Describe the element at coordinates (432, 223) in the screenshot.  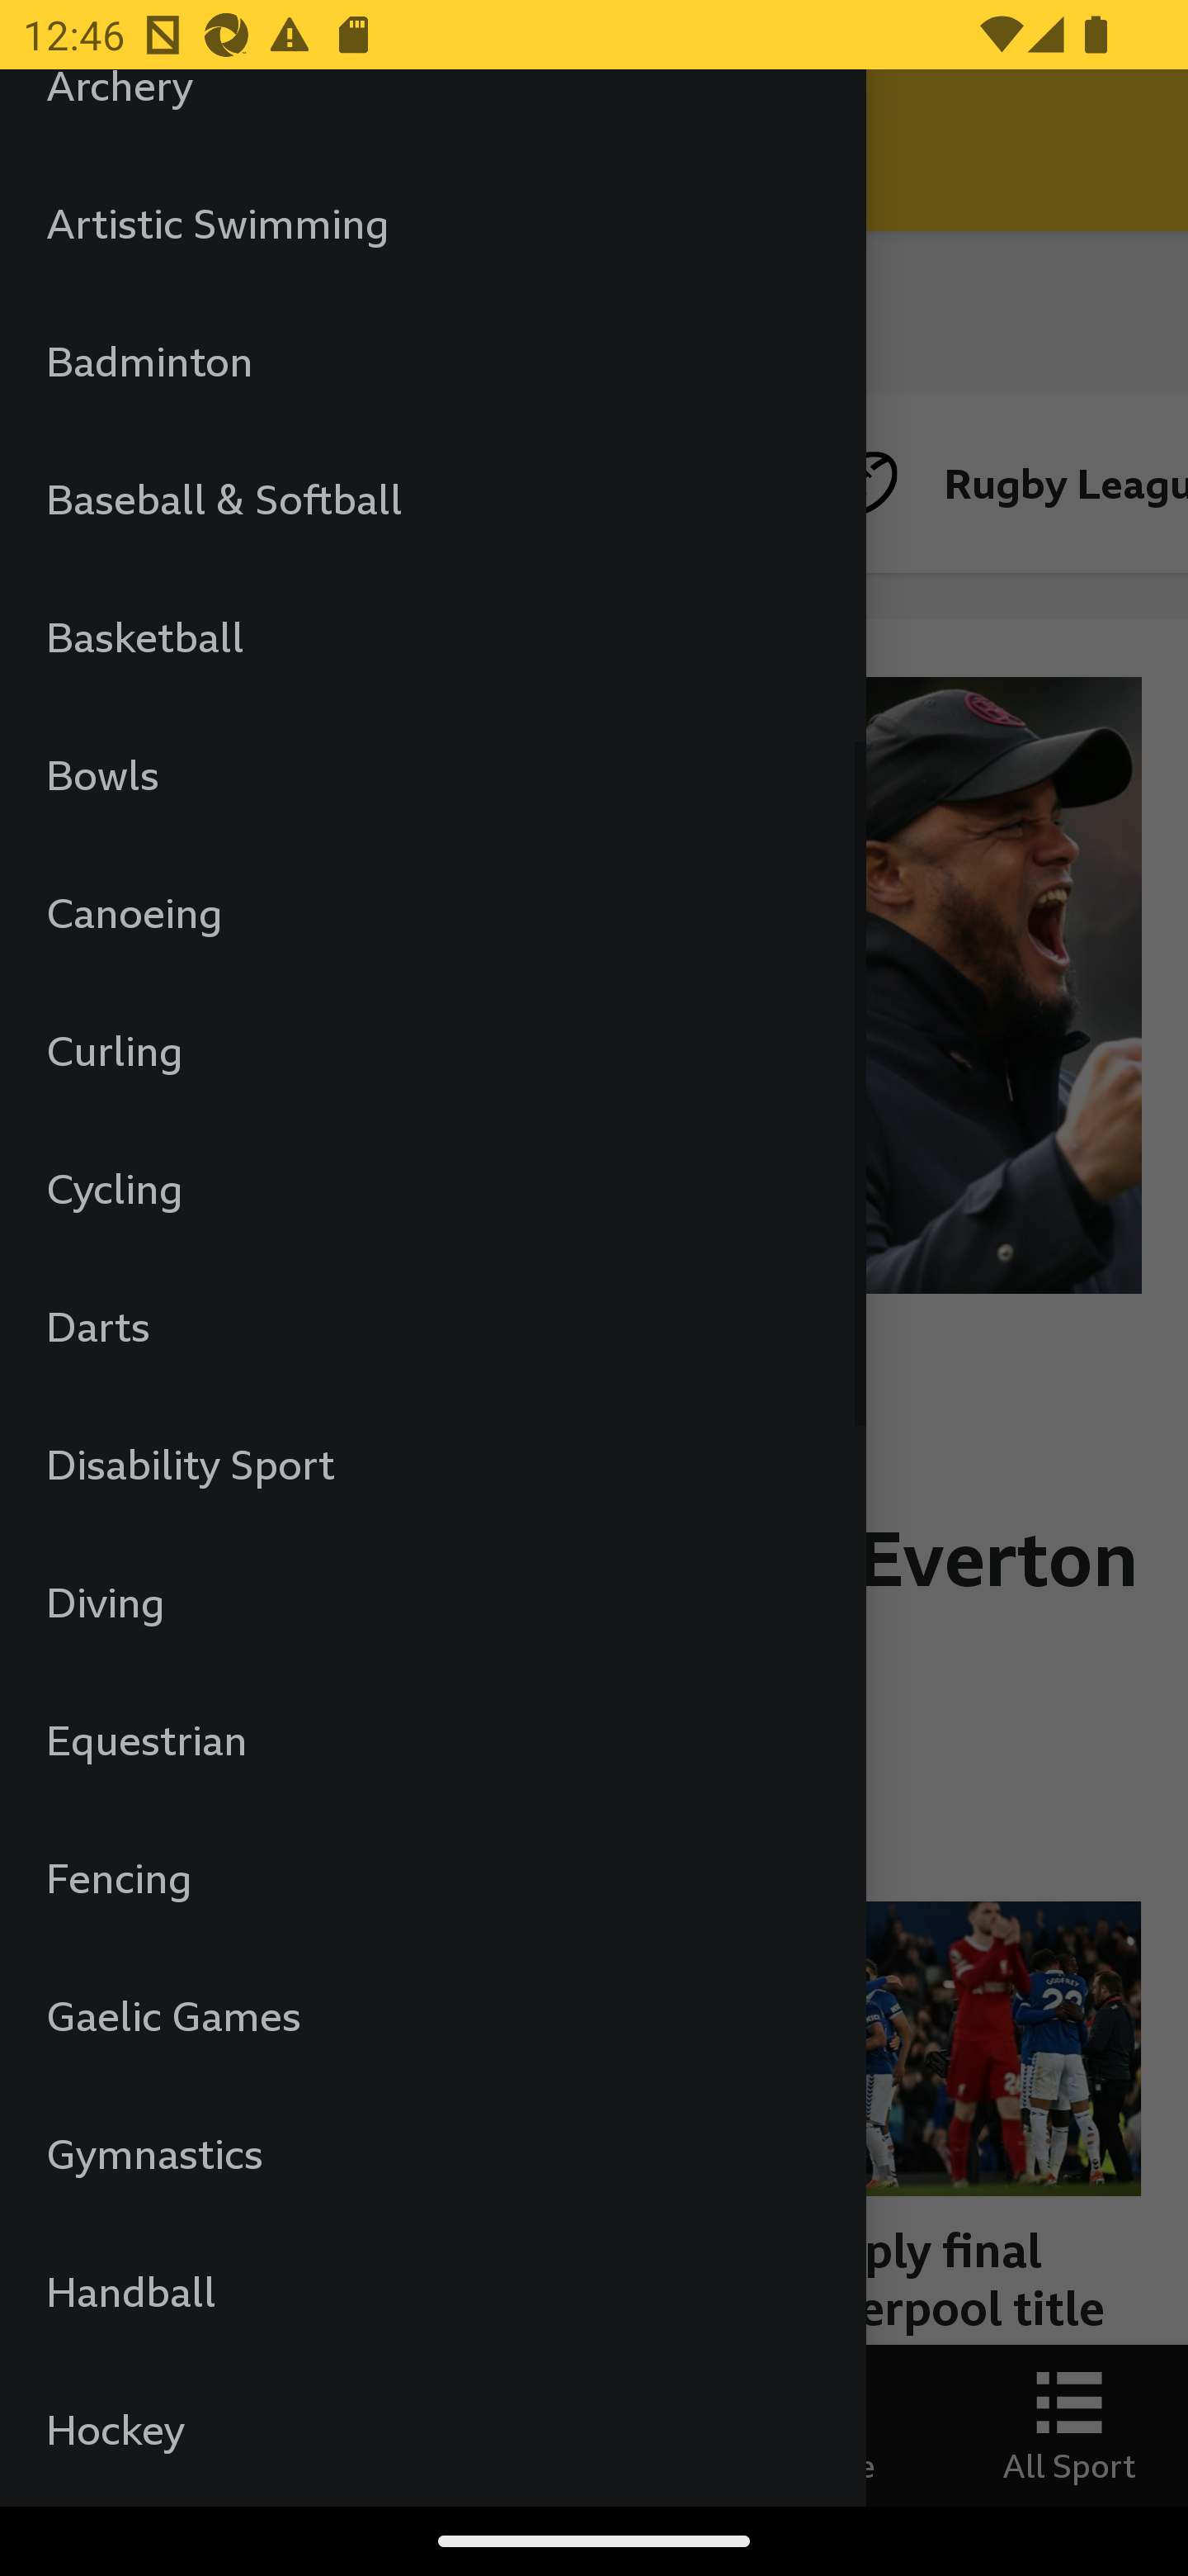
I see `Artistic Swimming` at that location.